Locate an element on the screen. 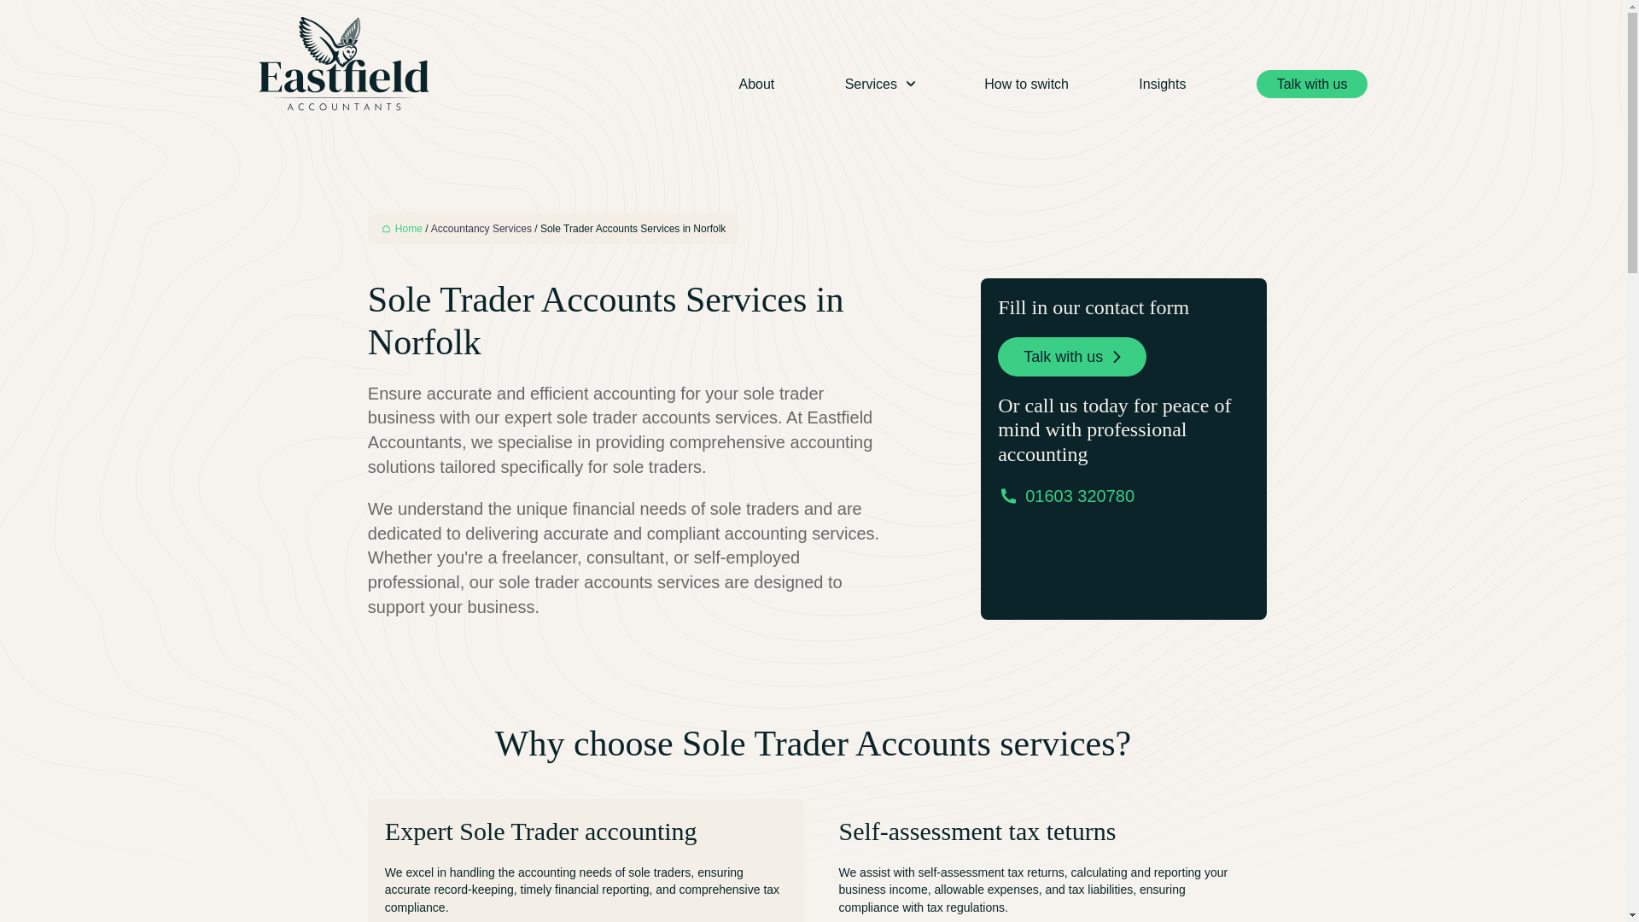  Eastfield Accountants is located at coordinates (342, 63).